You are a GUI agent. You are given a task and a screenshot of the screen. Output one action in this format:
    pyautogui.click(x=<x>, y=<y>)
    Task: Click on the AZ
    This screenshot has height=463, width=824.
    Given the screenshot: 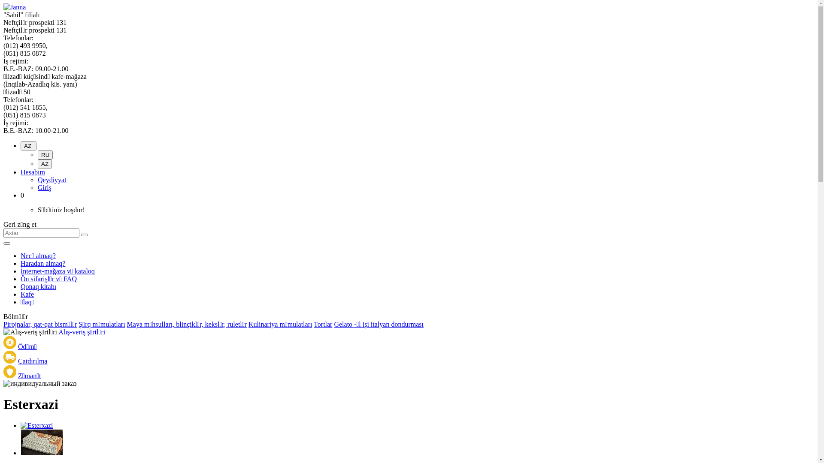 What is the action you would take?
    pyautogui.click(x=45, y=164)
    